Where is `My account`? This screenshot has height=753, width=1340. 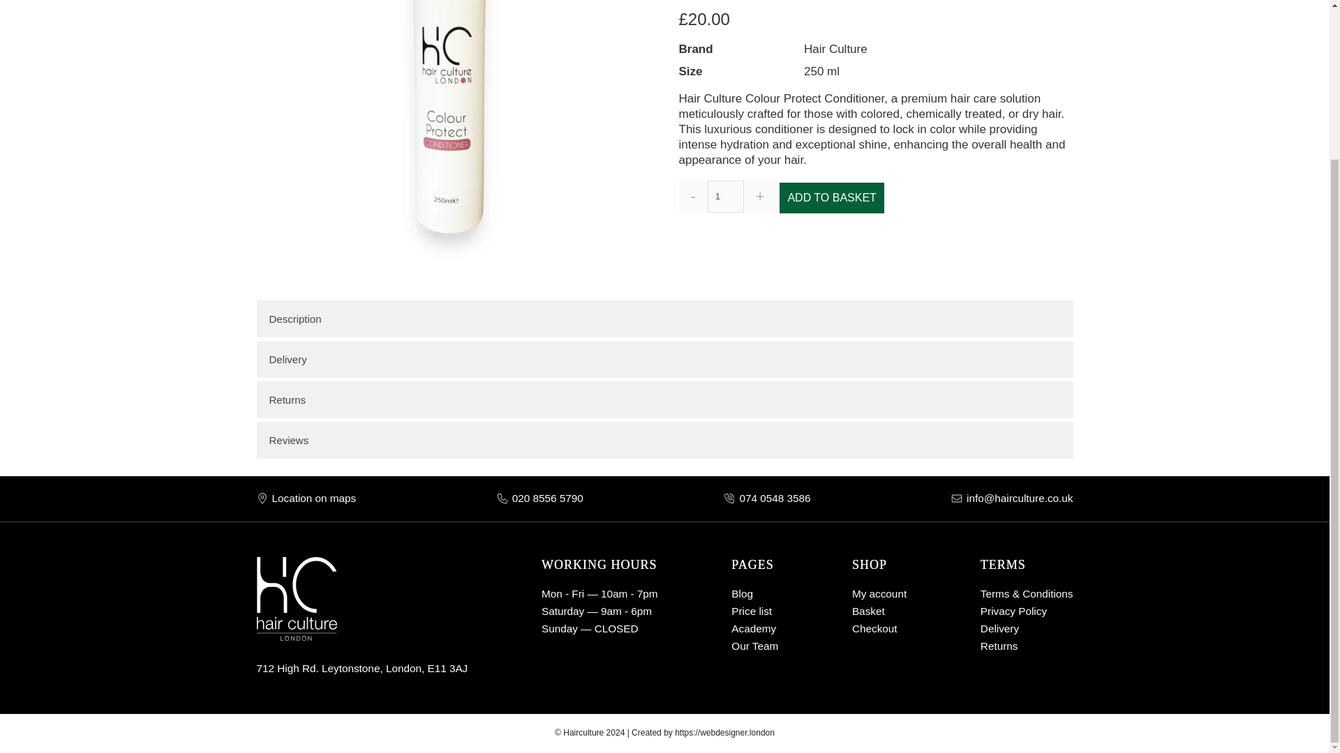
My account is located at coordinates (743, 593).